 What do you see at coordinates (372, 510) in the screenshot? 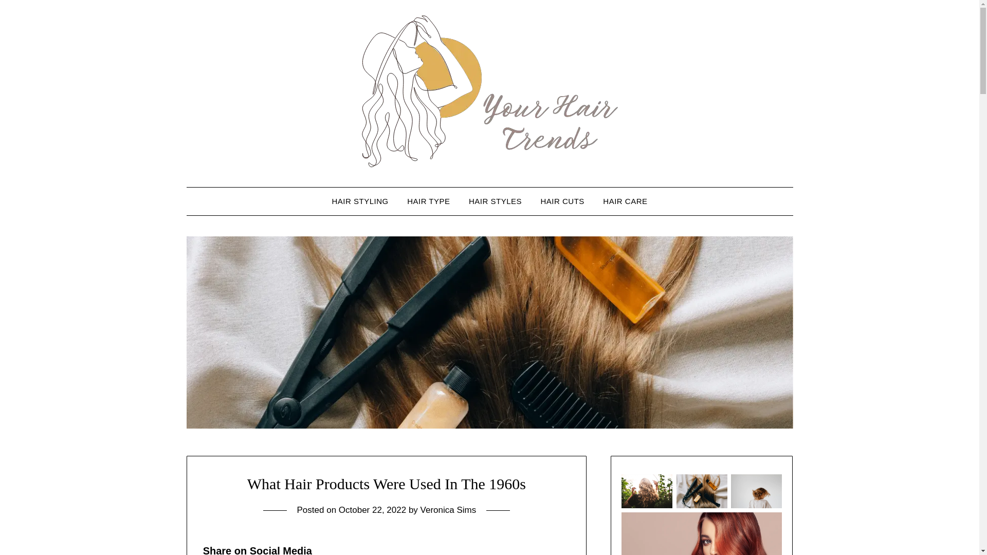
I see `October 22, 2022` at bounding box center [372, 510].